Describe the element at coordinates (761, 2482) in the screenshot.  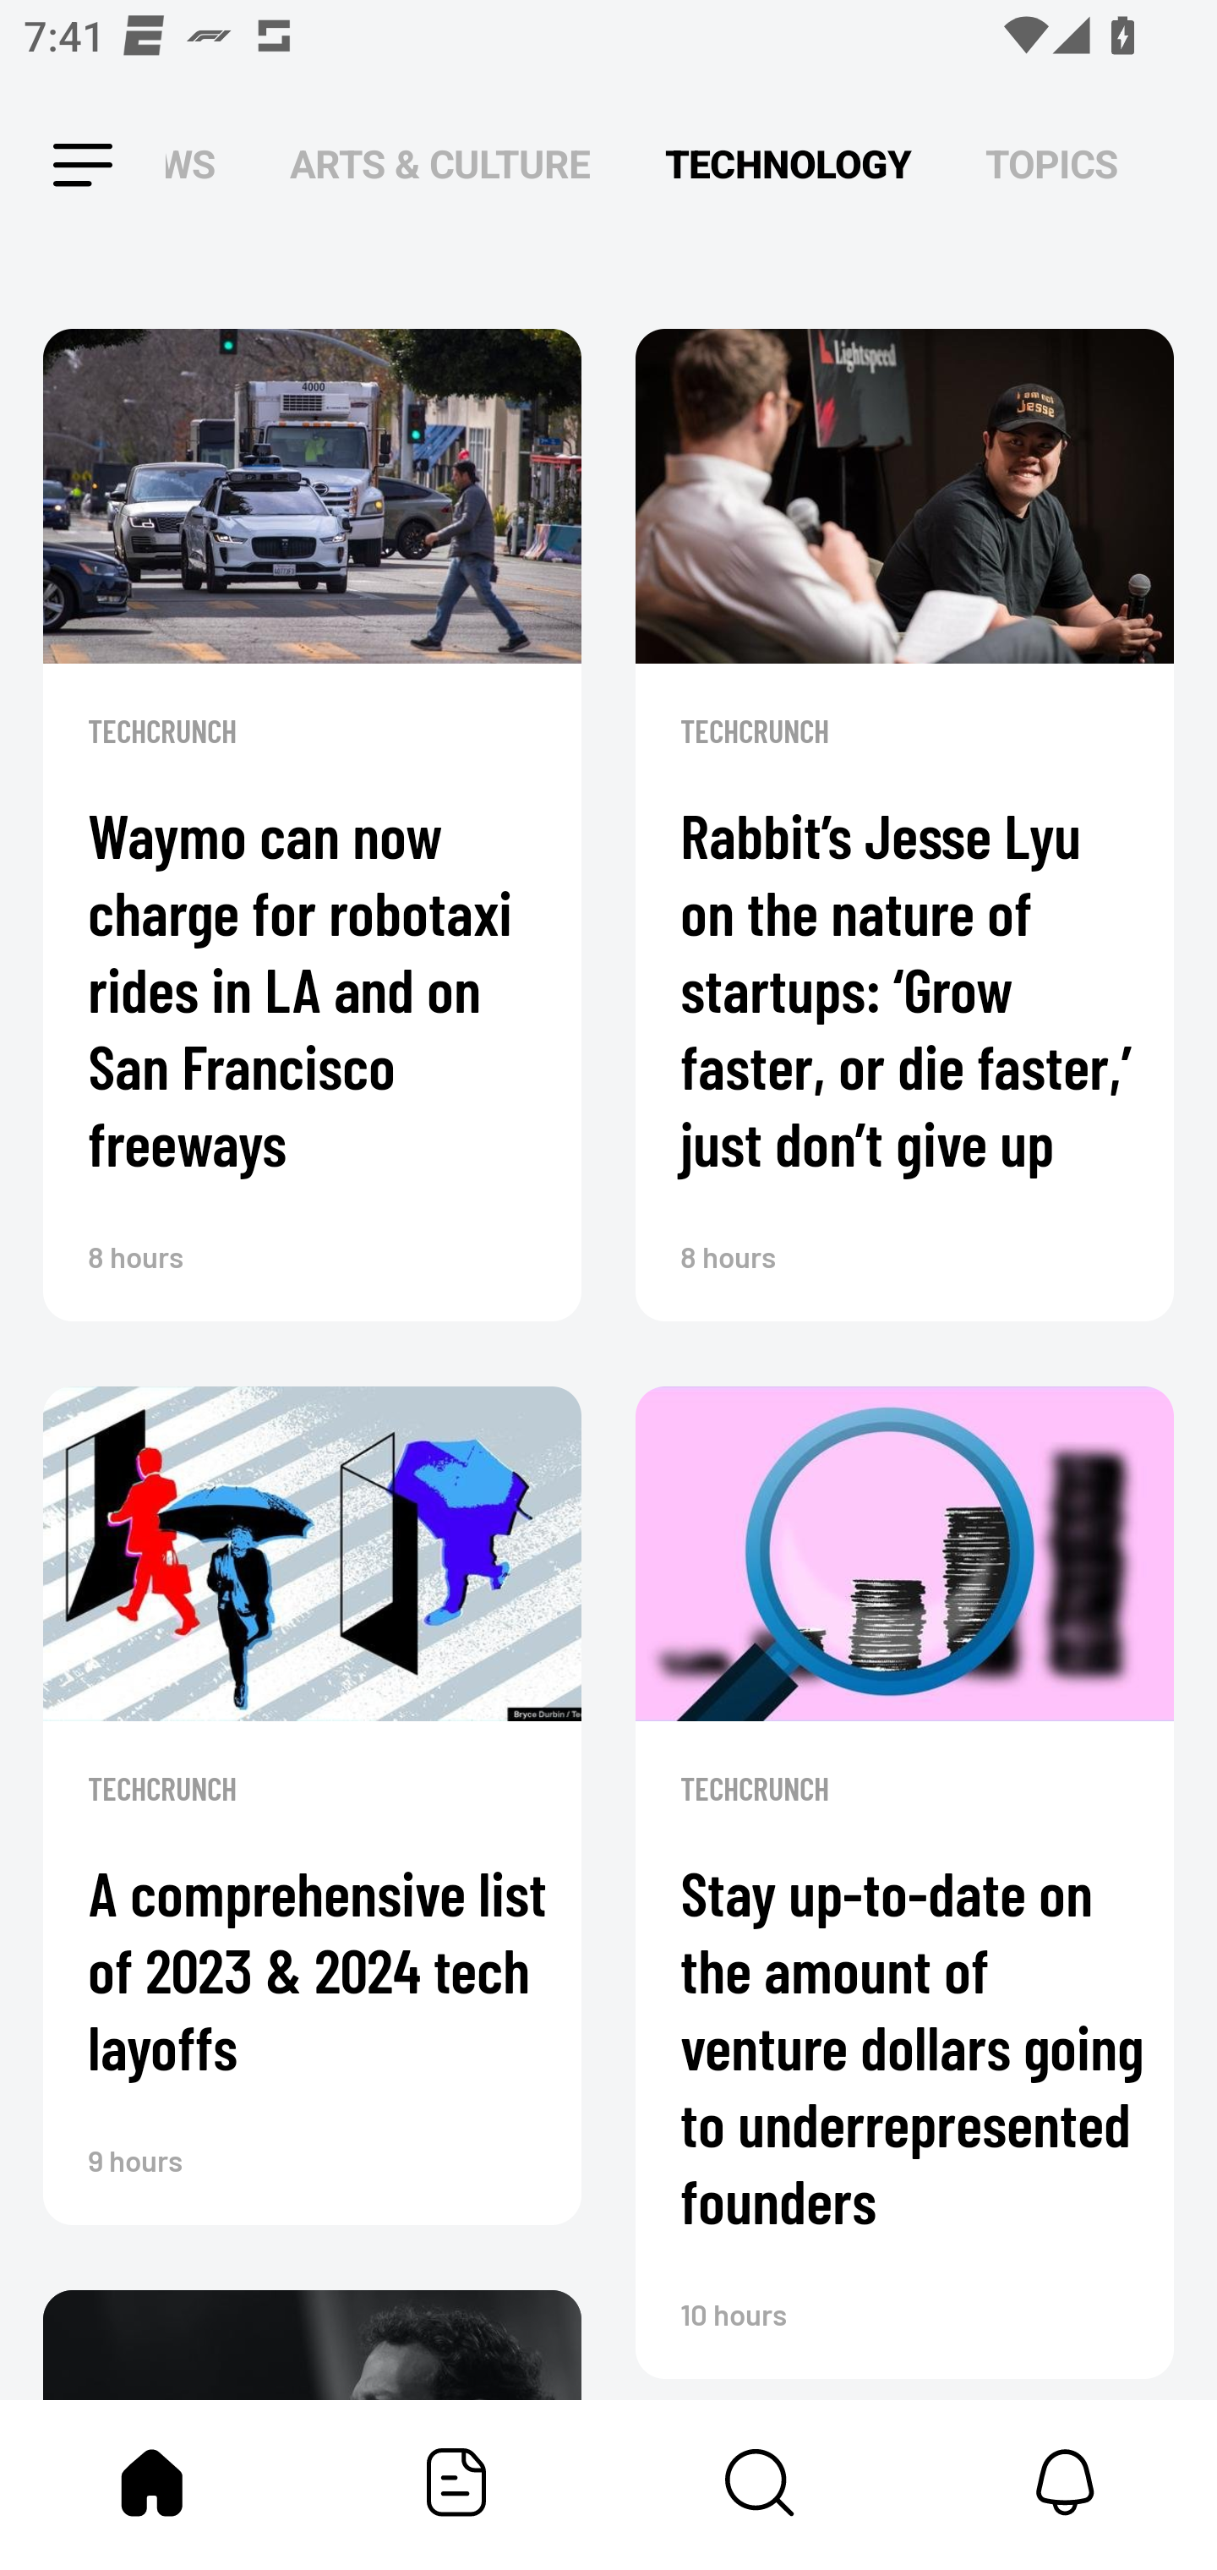
I see `Content Store` at that location.